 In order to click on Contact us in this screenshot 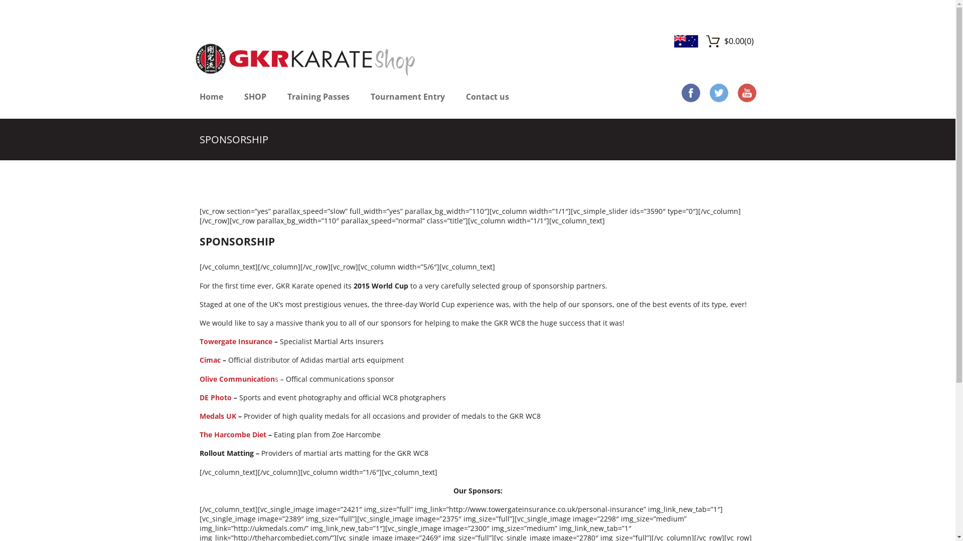, I will do `click(487, 102)`.